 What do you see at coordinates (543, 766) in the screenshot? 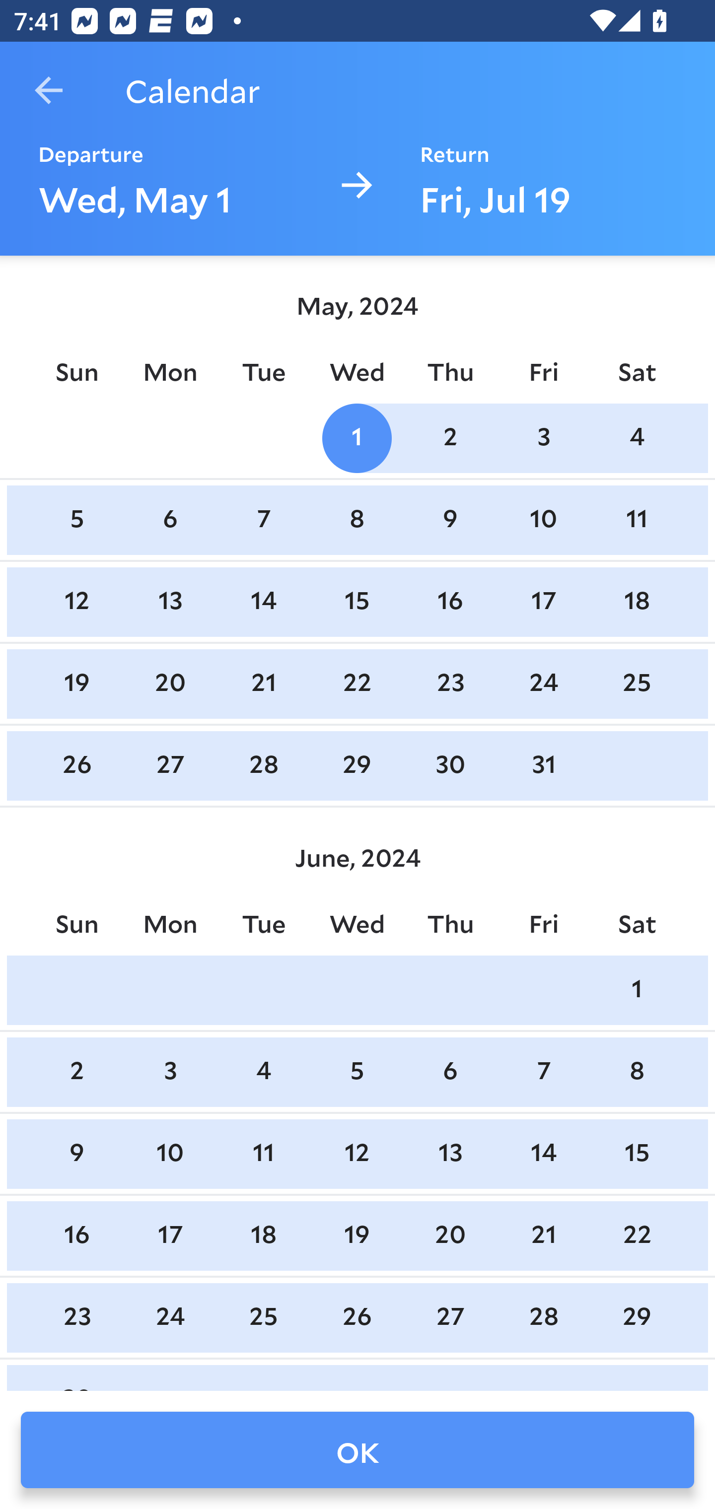
I see `31` at bounding box center [543, 766].